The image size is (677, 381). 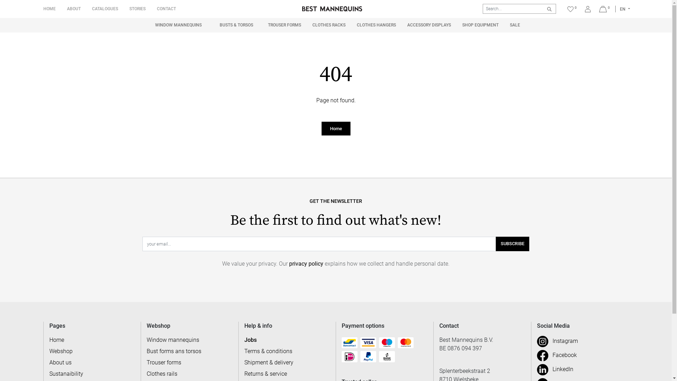 I want to click on Sustanaibility, so click(x=66, y=374).